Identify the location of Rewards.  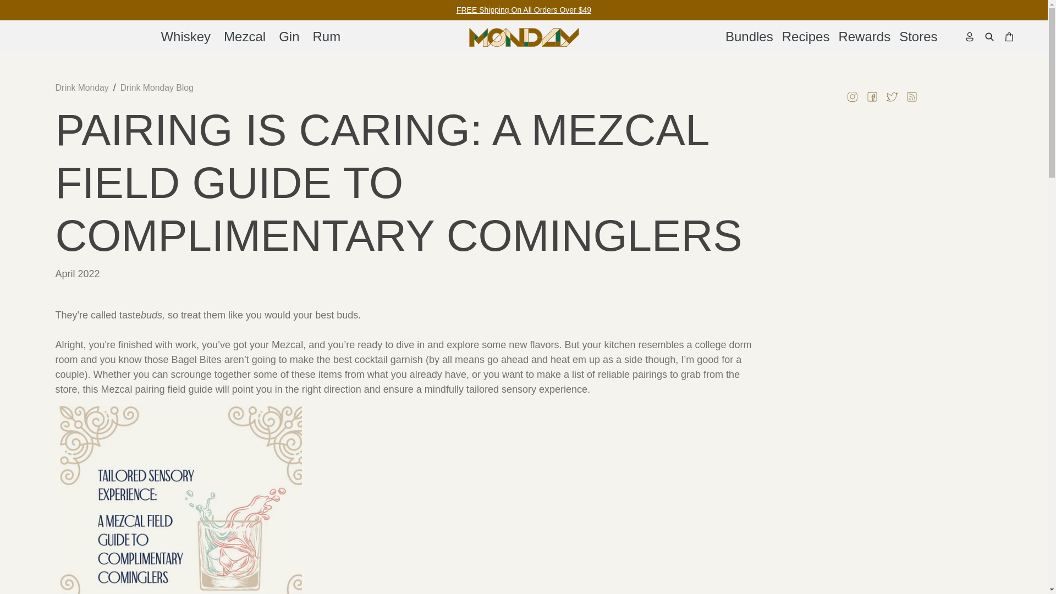
(864, 36).